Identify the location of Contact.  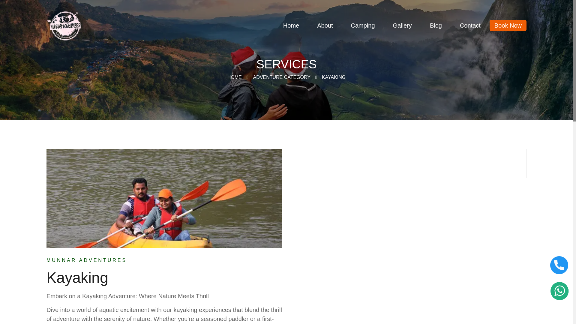
(470, 25).